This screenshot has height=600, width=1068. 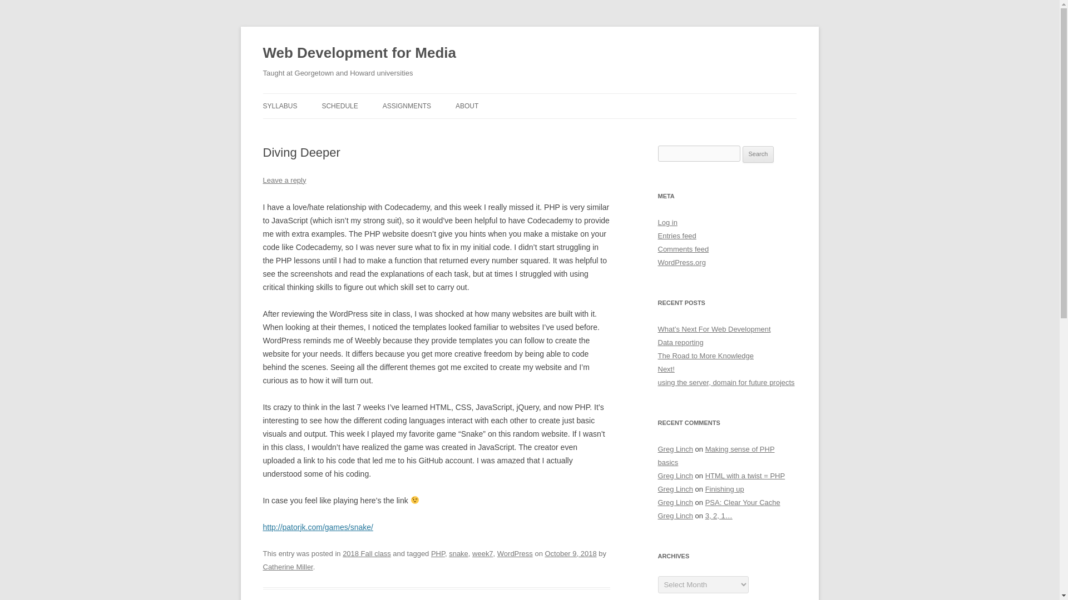 What do you see at coordinates (758, 154) in the screenshot?
I see `Search` at bounding box center [758, 154].